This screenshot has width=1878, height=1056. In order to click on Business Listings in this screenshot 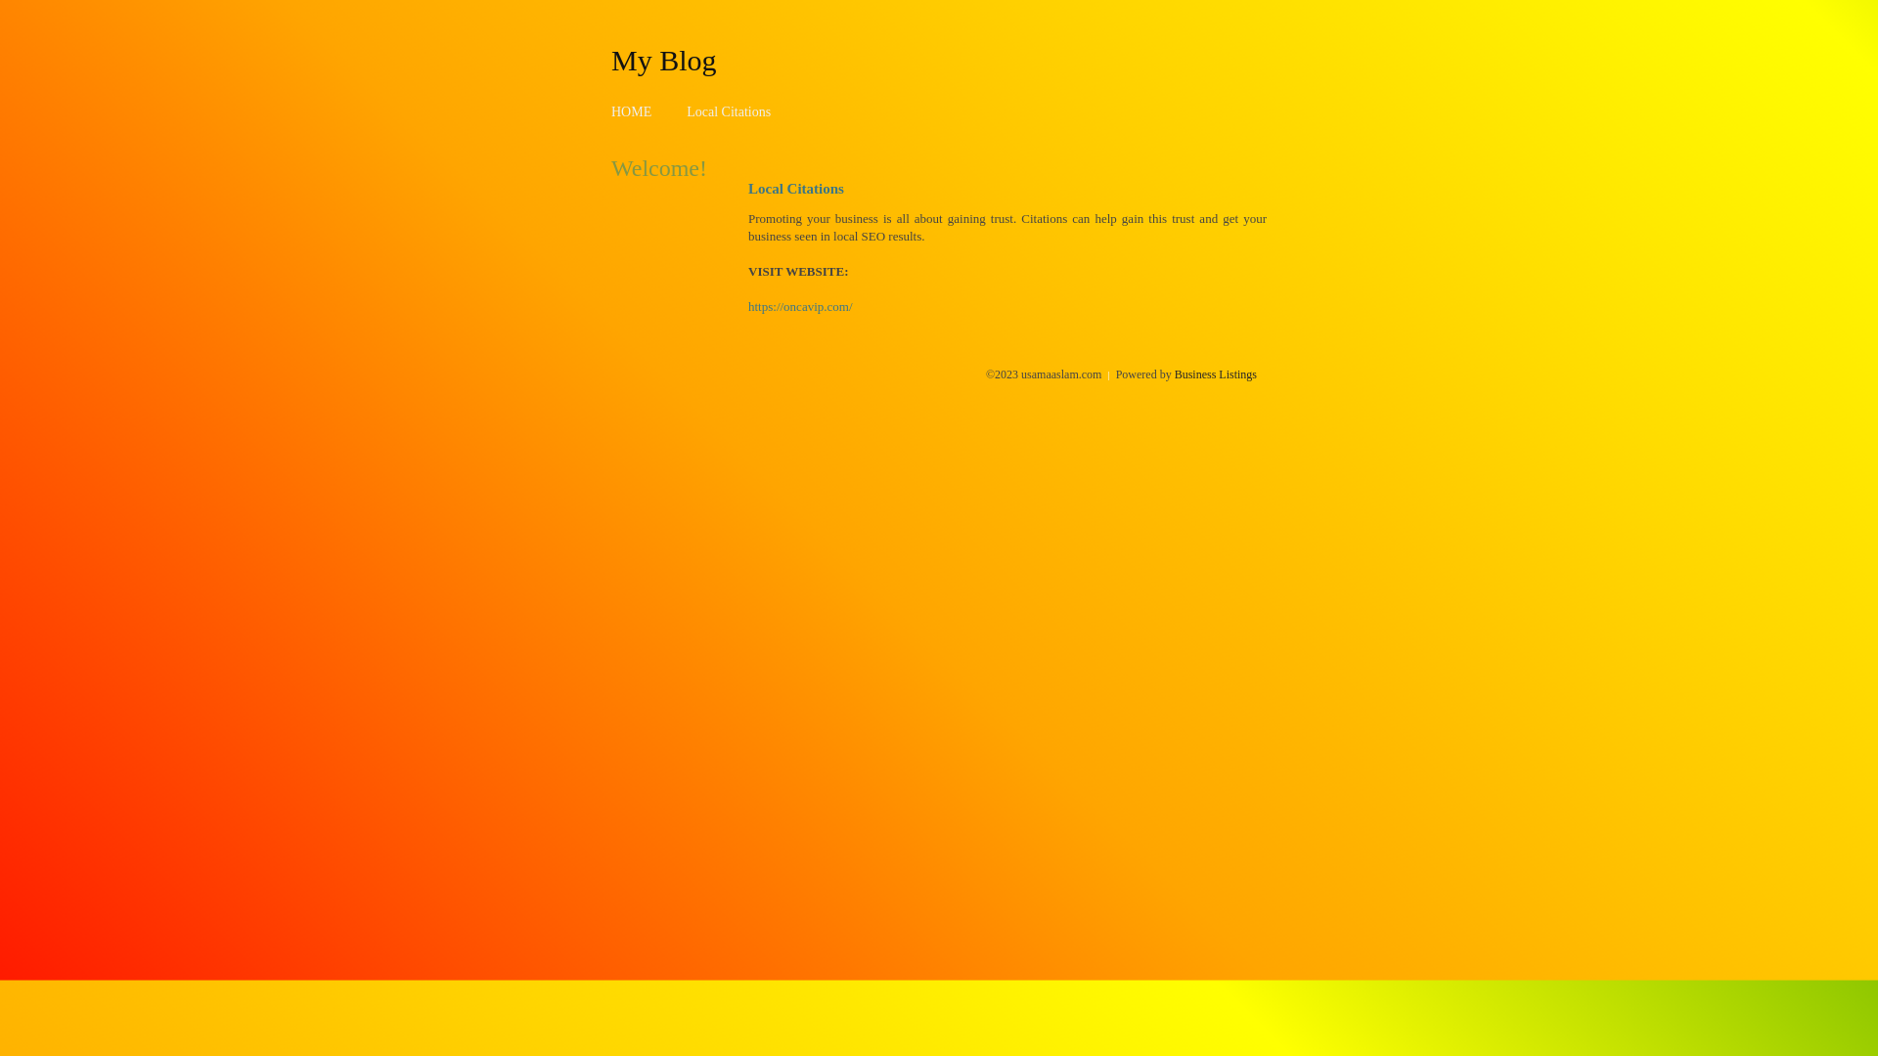, I will do `click(1216, 374)`.